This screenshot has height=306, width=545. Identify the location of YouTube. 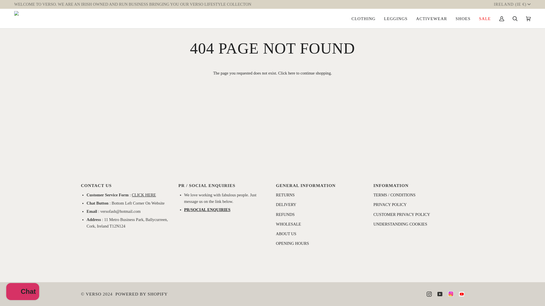
(440, 294).